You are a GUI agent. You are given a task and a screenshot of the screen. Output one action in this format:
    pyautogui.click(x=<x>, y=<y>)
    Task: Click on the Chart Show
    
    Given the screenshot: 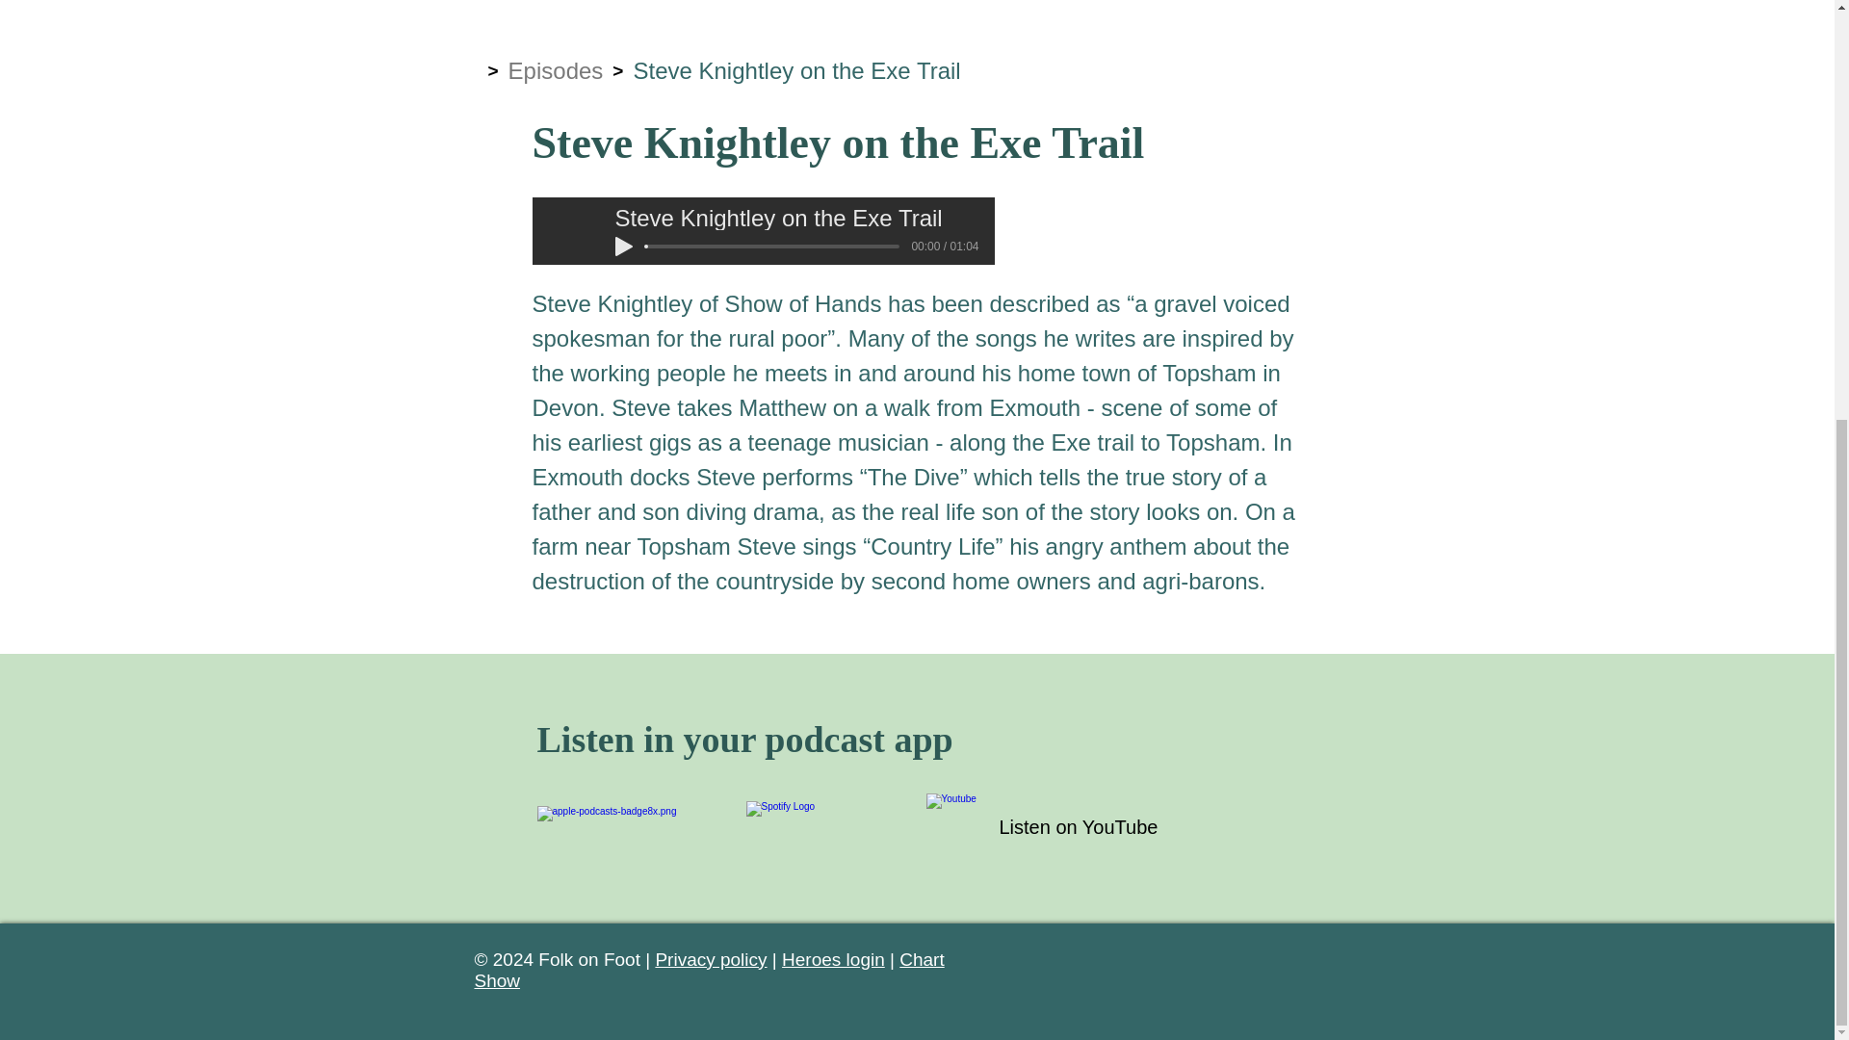 What is the action you would take?
    pyautogui.click(x=708, y=971)
    